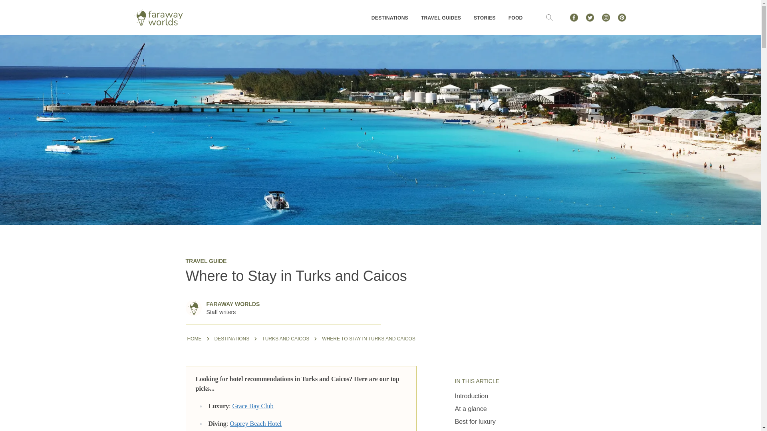 The width and height of the screenshot is (767, 431). What do you see at coordinates (515, 18) in the screenshot?
I see `FOOD` at bounding box center [515, 18].